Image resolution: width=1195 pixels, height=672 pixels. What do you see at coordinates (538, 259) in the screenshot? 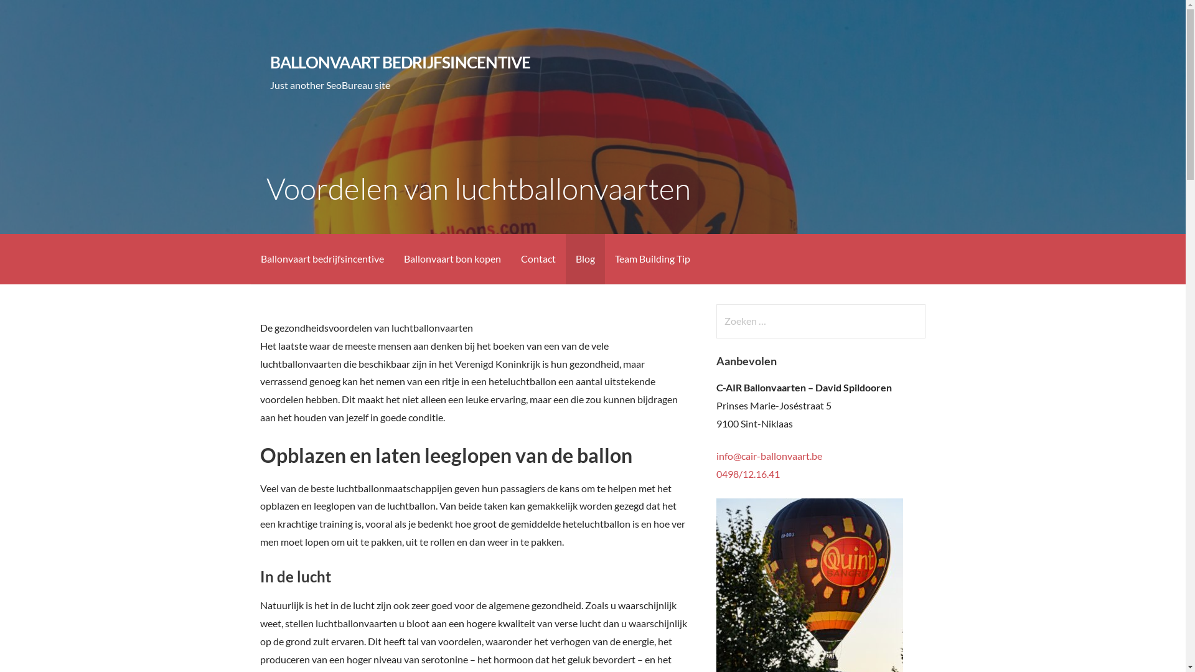
I see `Contact` at bounding box center [538, 259].